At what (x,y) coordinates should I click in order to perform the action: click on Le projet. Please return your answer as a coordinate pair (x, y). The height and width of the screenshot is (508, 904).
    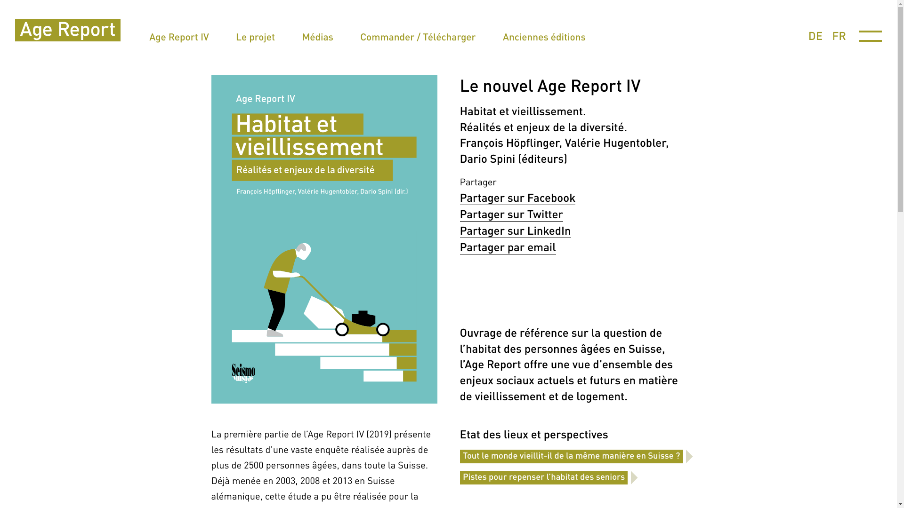
    Looking at the image, I should click on (255, 37).